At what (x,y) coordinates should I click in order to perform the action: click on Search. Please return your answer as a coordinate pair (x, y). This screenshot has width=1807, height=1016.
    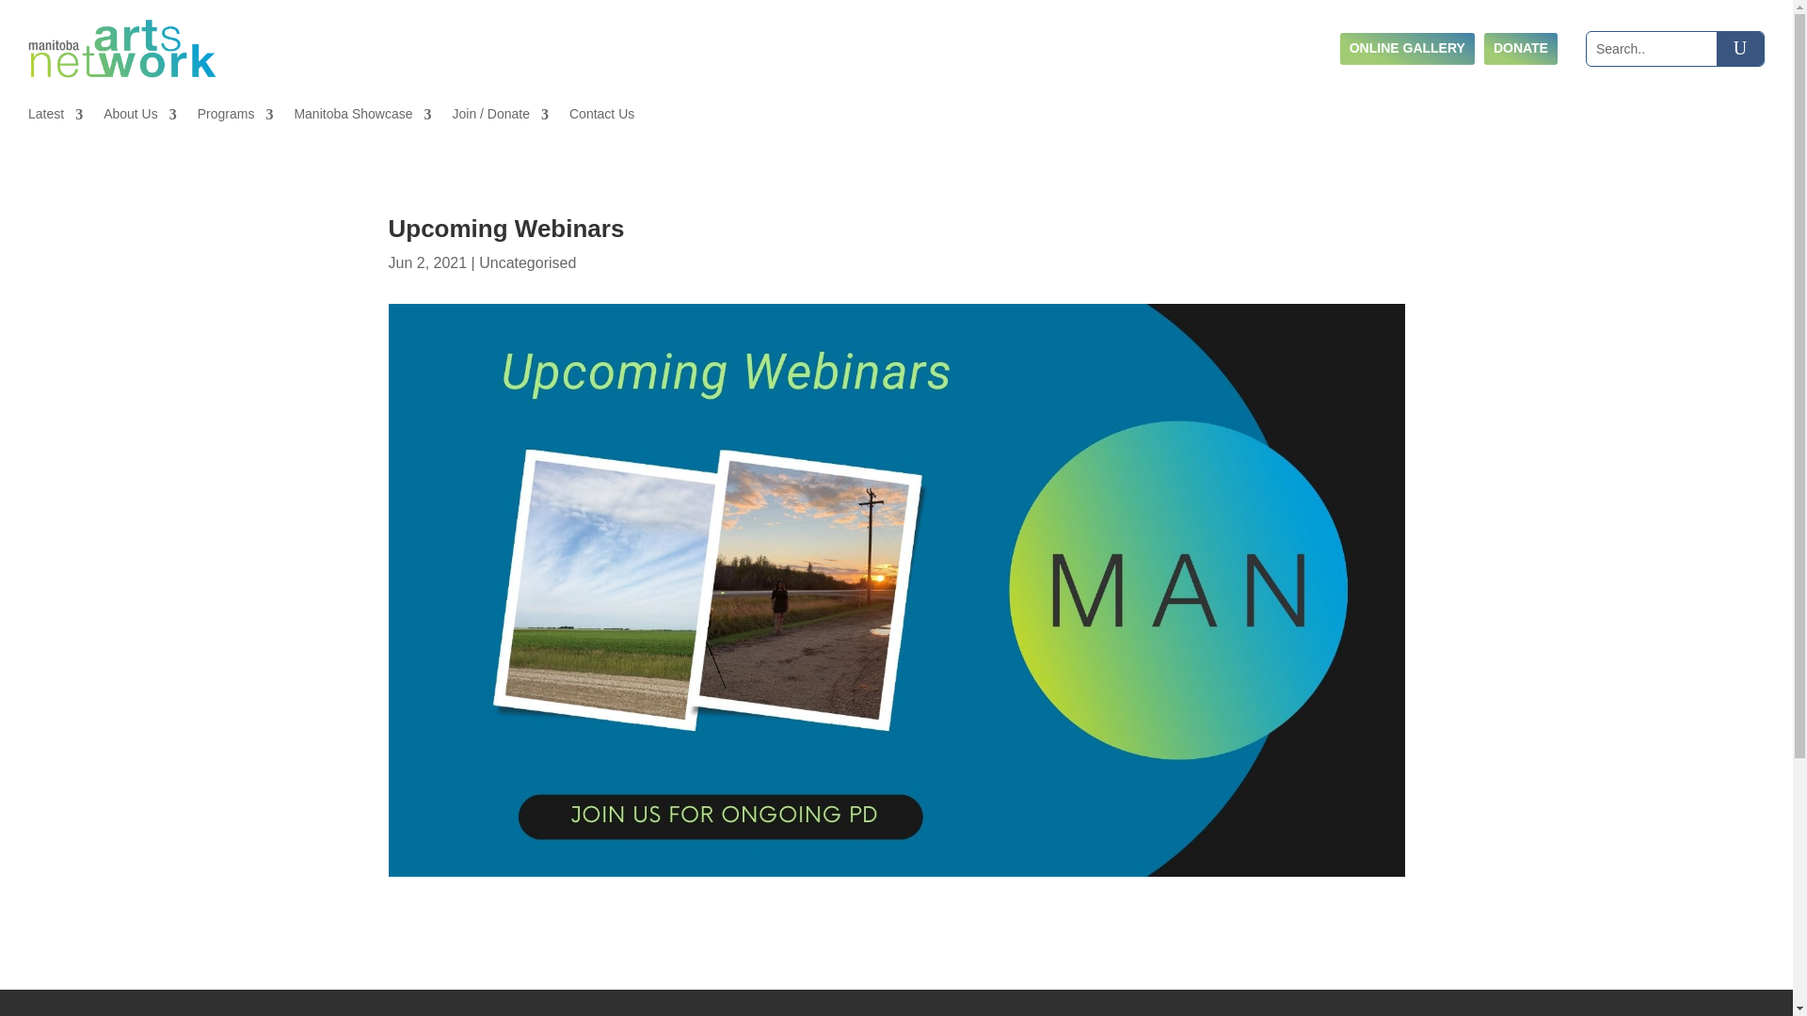
    Looking at the image, I should click on (1739, 49).